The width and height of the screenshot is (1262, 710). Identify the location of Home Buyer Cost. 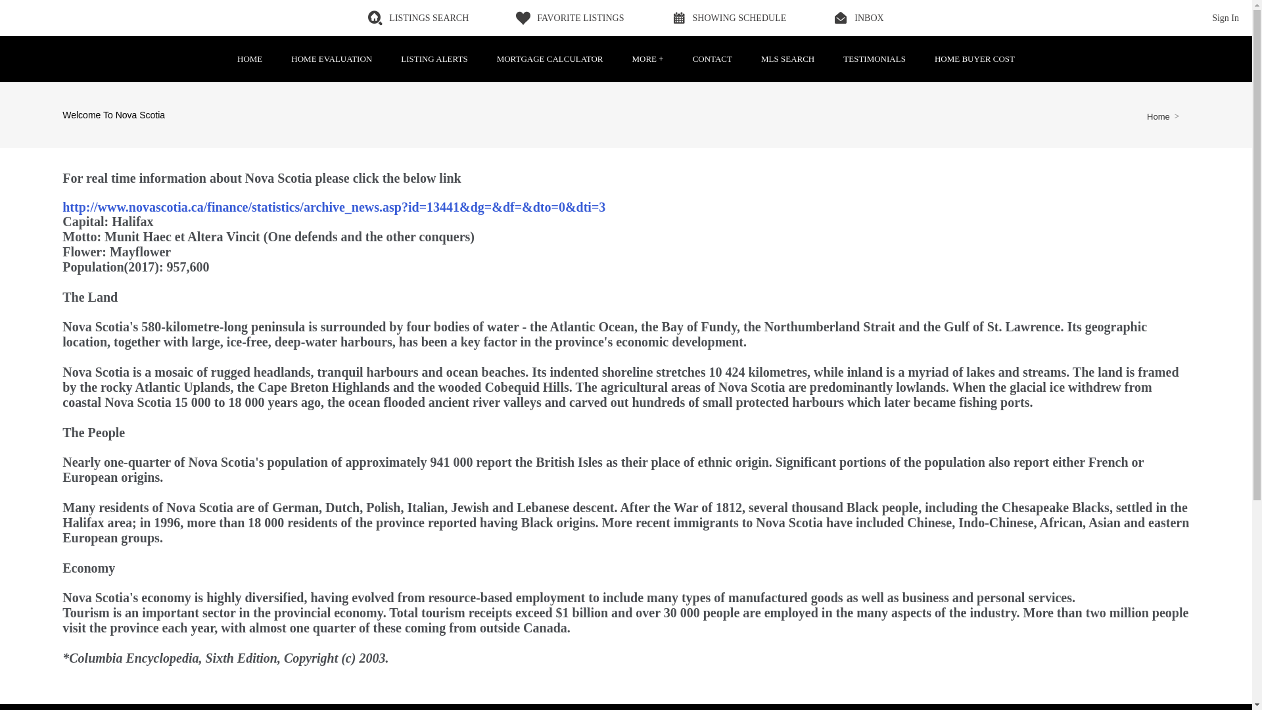
(974, 59).